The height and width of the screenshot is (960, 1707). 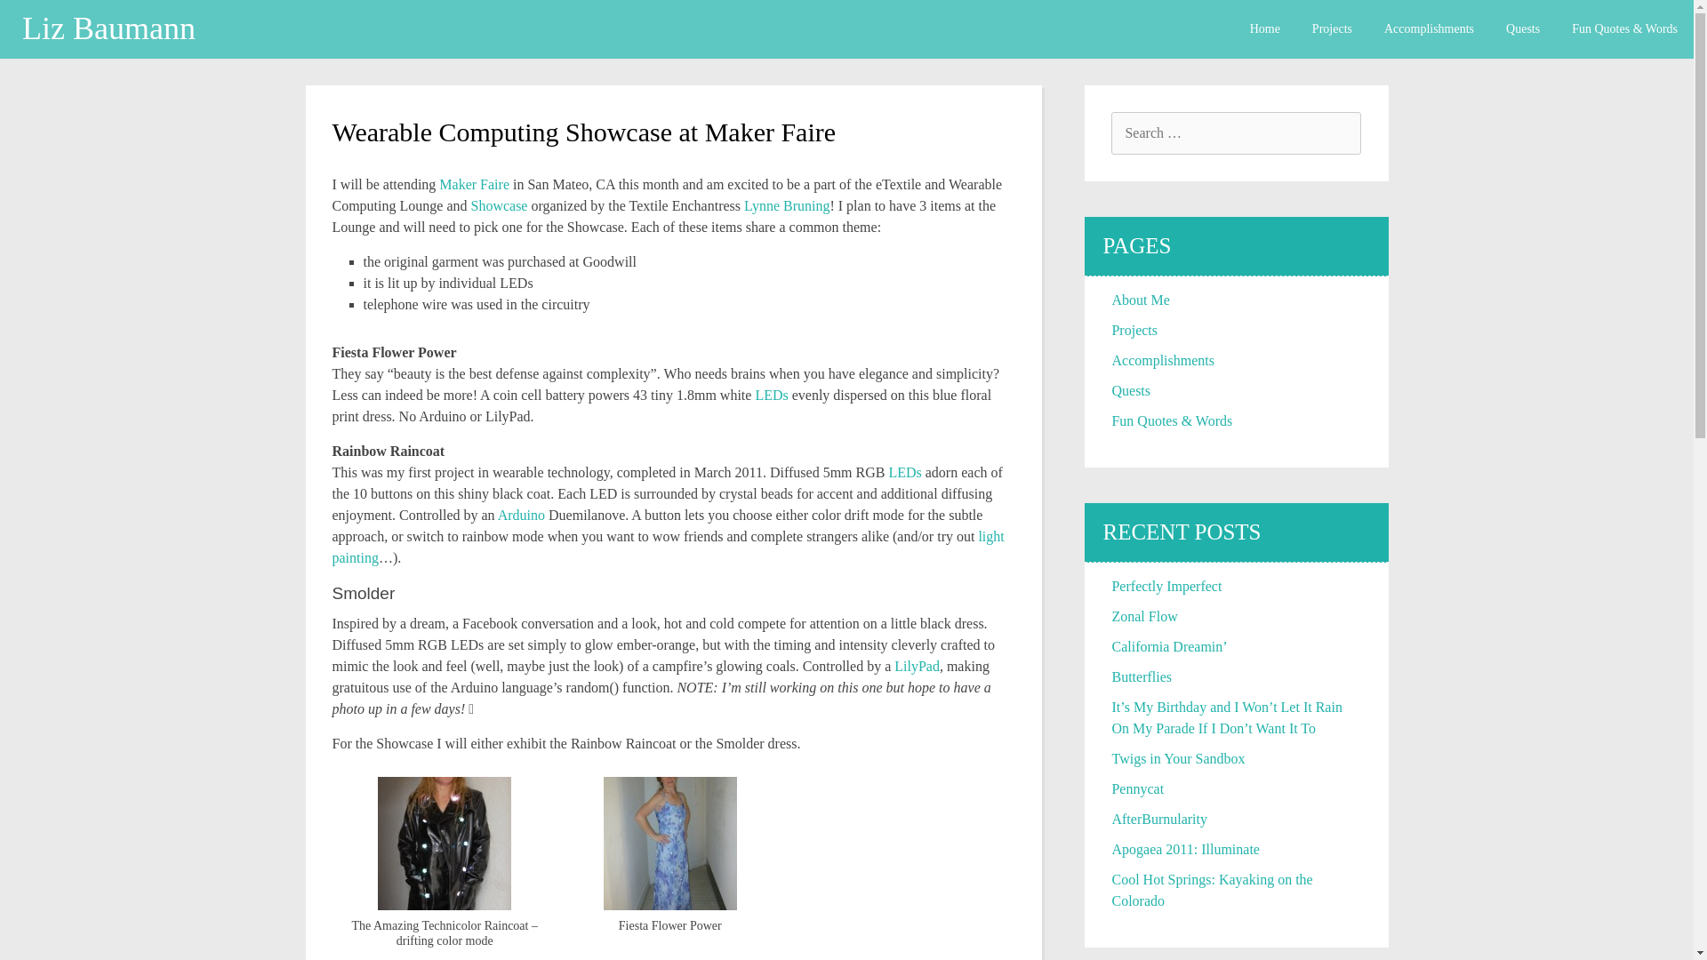 What do you see at coordinates (521, 515) in the screenshot?
I see `Arduino` at bounding box center [521, 515].